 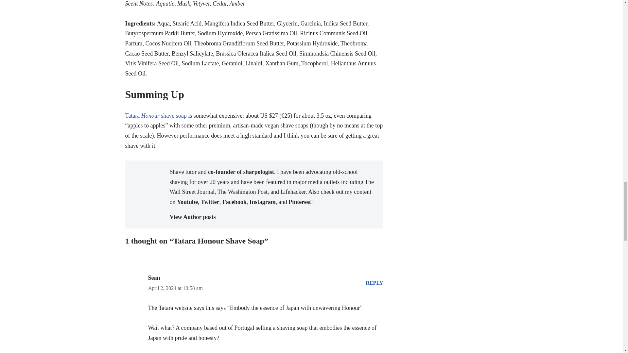 I want to click on co-founder of sharpologist, so click(x=241, y=172).